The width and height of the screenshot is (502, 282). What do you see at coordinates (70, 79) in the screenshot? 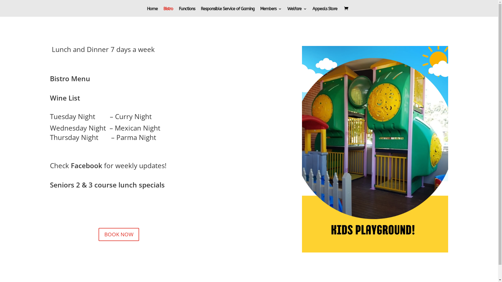
I see `Bistro Menu` at bounding box center [70, 79].